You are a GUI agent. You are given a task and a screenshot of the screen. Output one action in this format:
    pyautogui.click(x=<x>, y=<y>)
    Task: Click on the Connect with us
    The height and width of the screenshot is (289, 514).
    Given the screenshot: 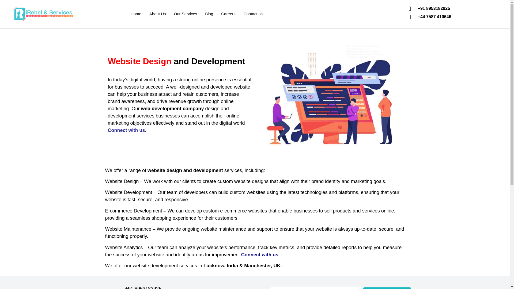 What is the action you would take?
    pyautogui.click(x=260, y=255)
    